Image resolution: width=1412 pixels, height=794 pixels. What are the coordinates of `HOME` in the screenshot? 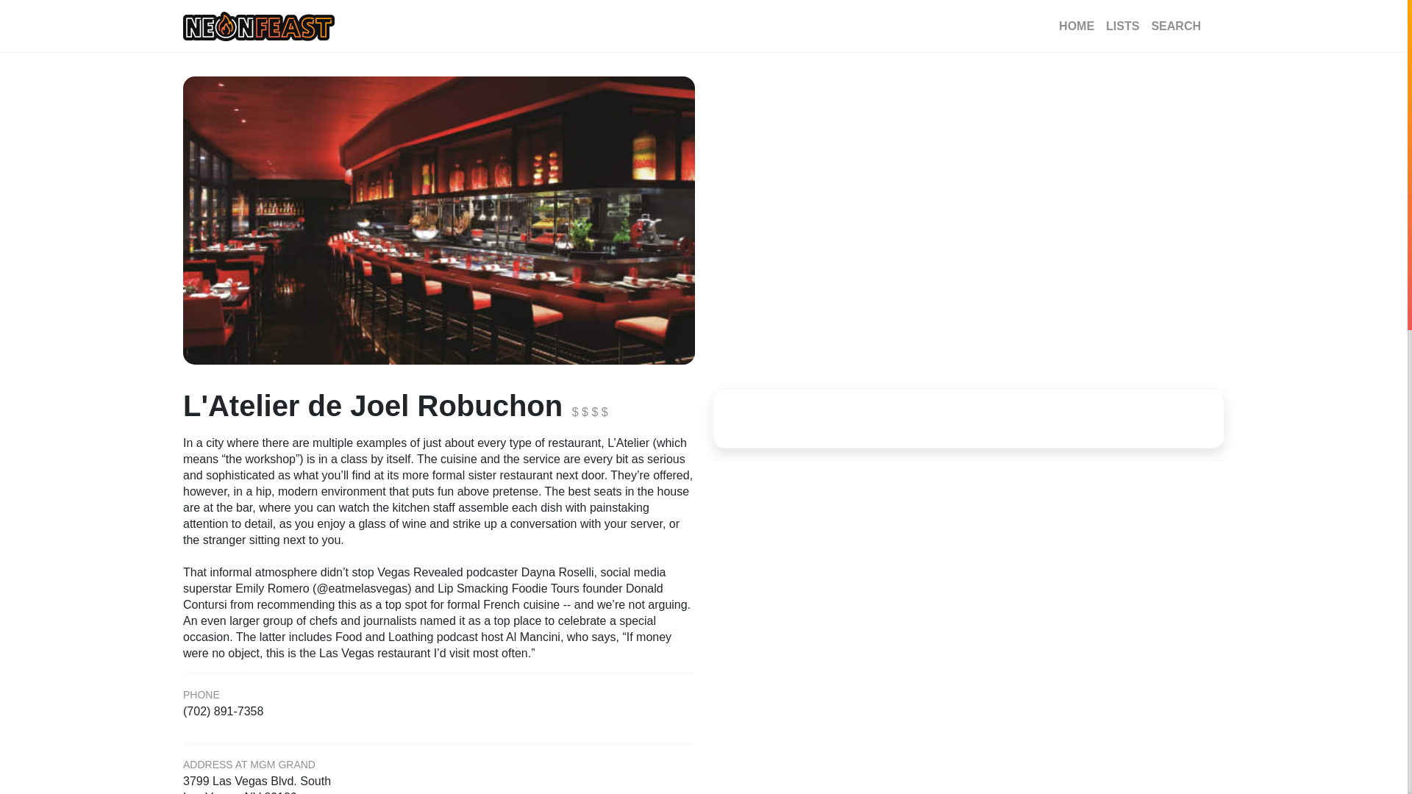 It's located at (1077, 26).